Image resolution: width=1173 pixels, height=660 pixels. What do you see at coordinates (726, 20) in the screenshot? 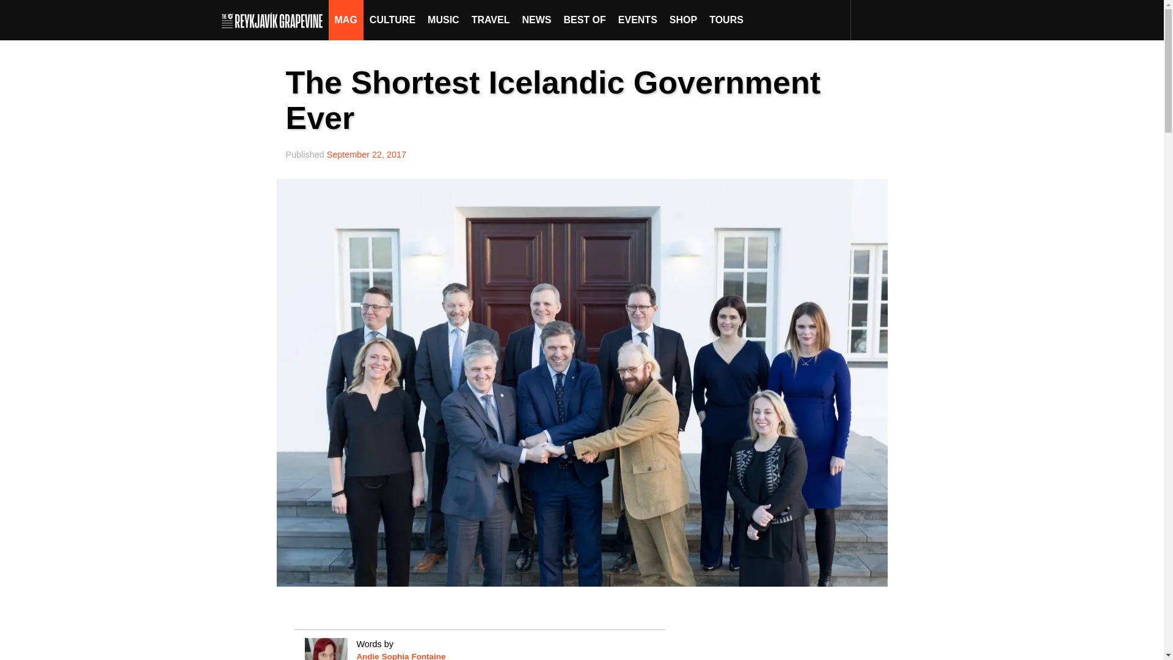
I see `TOURS` at bounding box center [726, 20].